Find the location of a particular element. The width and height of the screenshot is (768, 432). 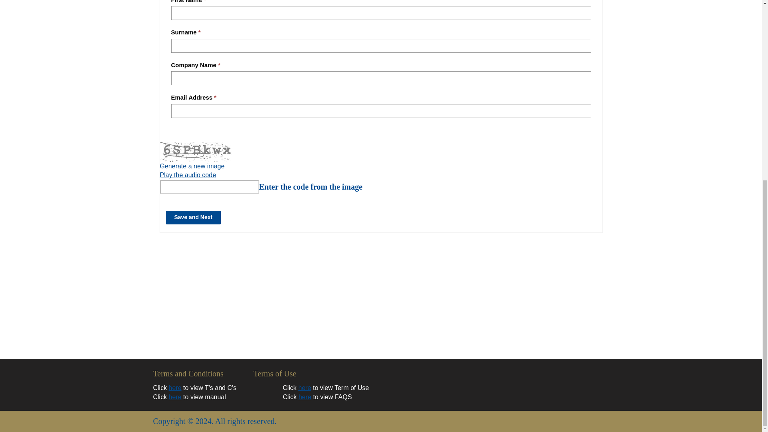

here is located at coordinates (305, 397).